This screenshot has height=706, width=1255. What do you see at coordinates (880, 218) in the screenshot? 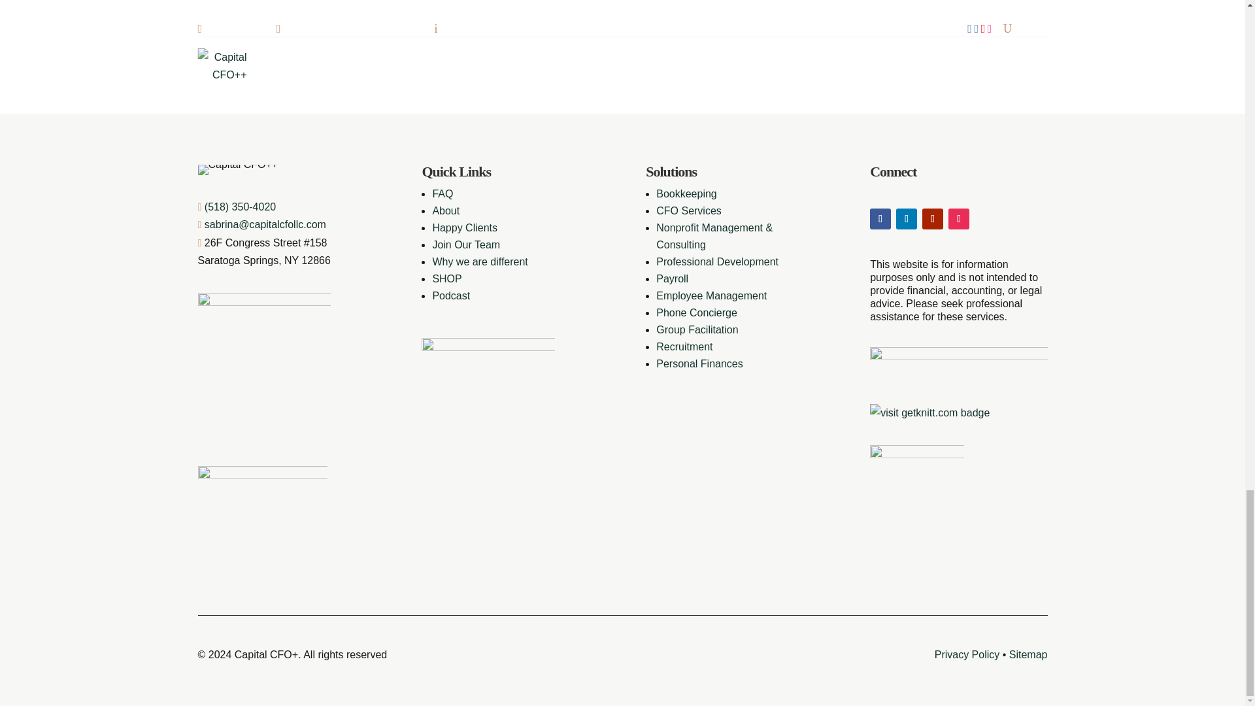
I see `Follow on Facebook` at bounding box center [880, 218].